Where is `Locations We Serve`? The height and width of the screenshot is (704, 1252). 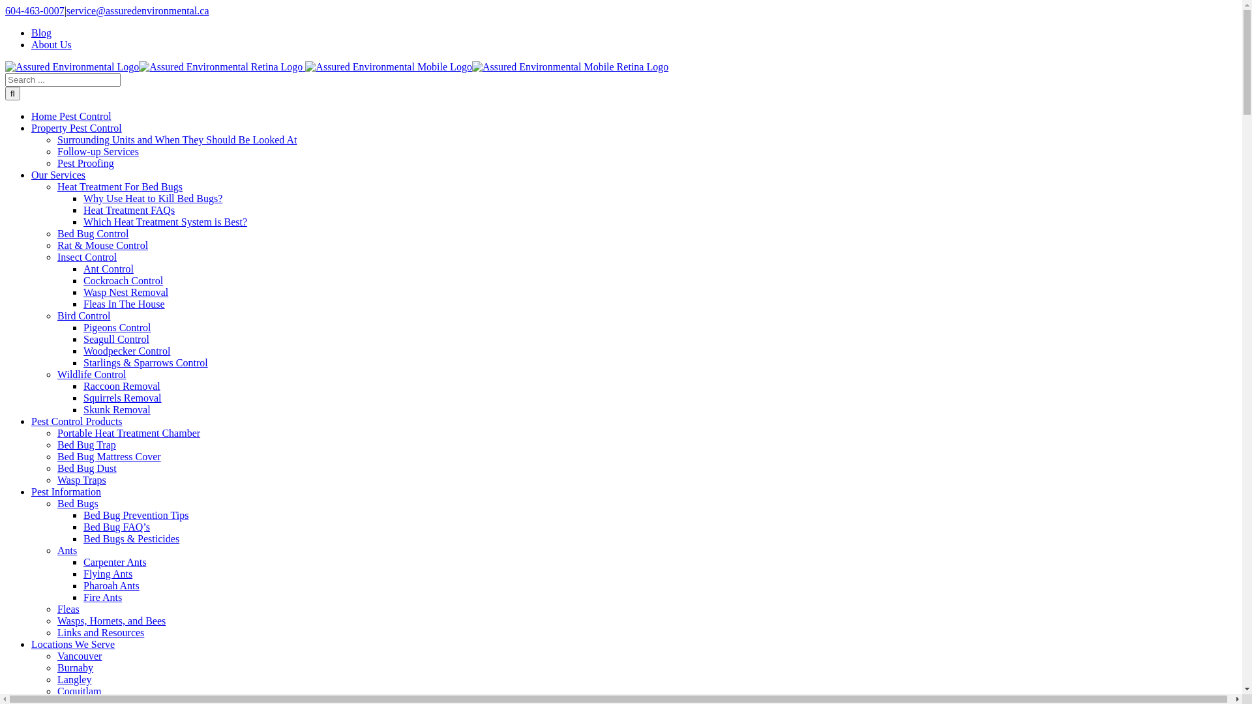
Locations We Serve is located at coordinates (73, 644).